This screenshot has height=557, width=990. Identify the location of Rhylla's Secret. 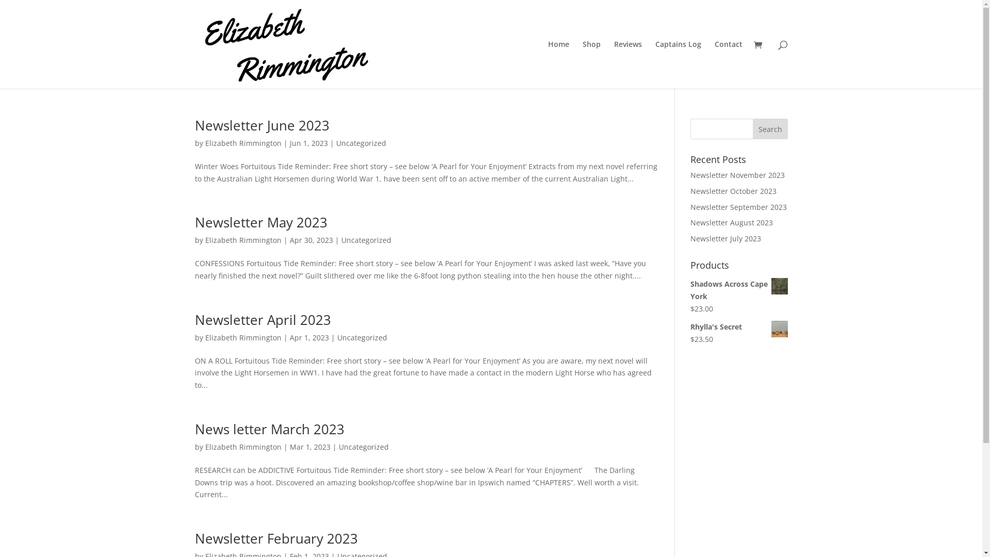
(739, 327).